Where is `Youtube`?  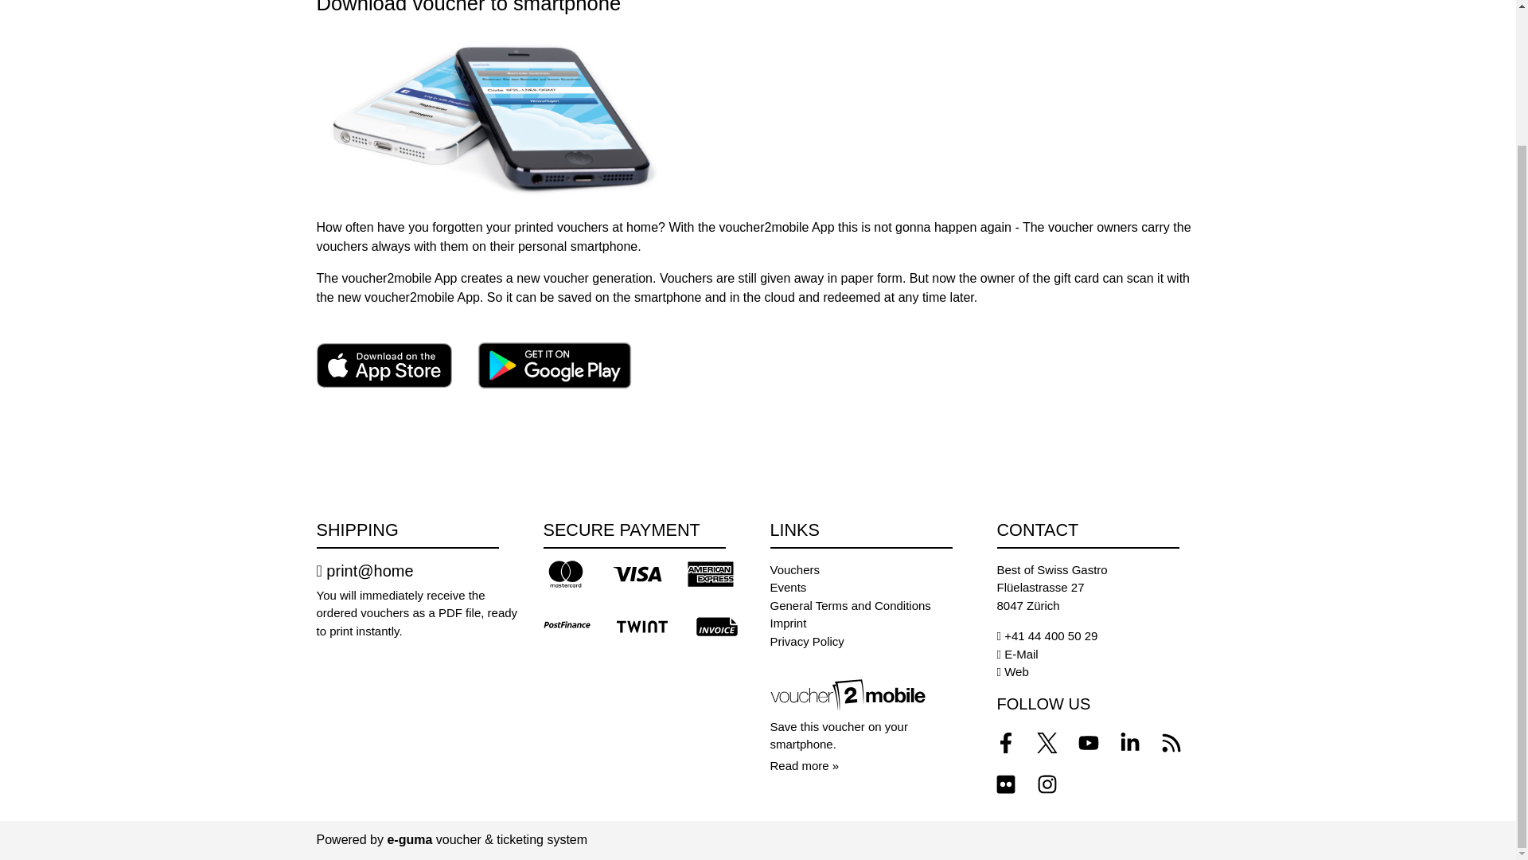
Youtube is located at coordinates (1087, 742).